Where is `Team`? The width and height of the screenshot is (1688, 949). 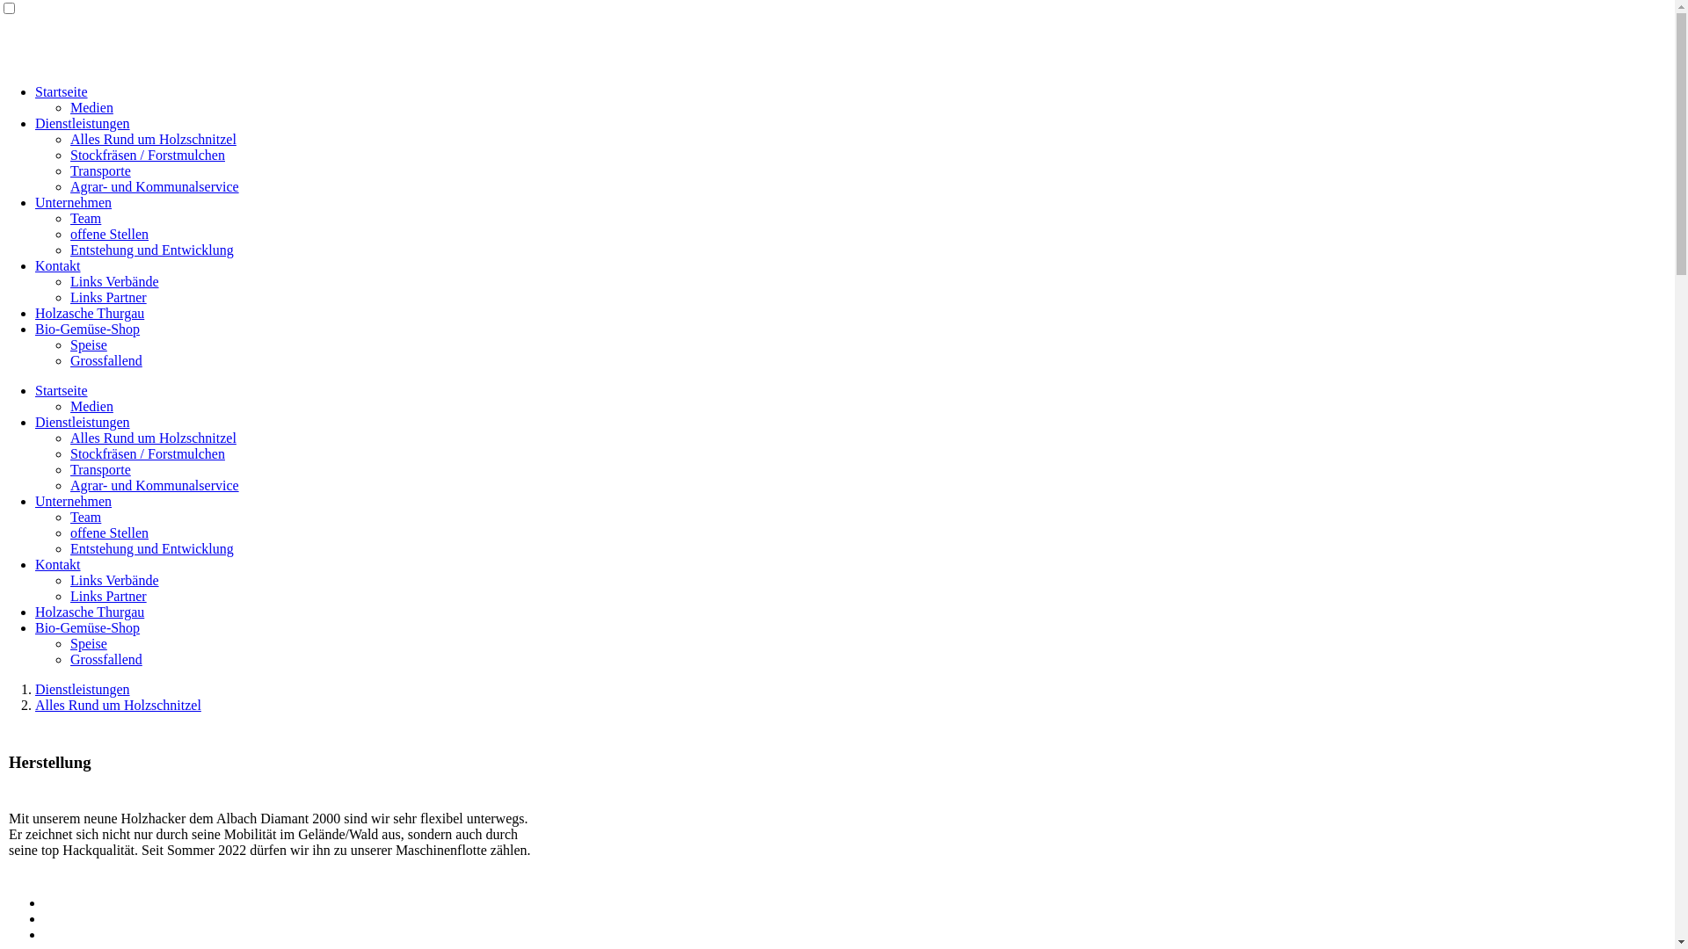 Team is located at coordinates (86, 517).